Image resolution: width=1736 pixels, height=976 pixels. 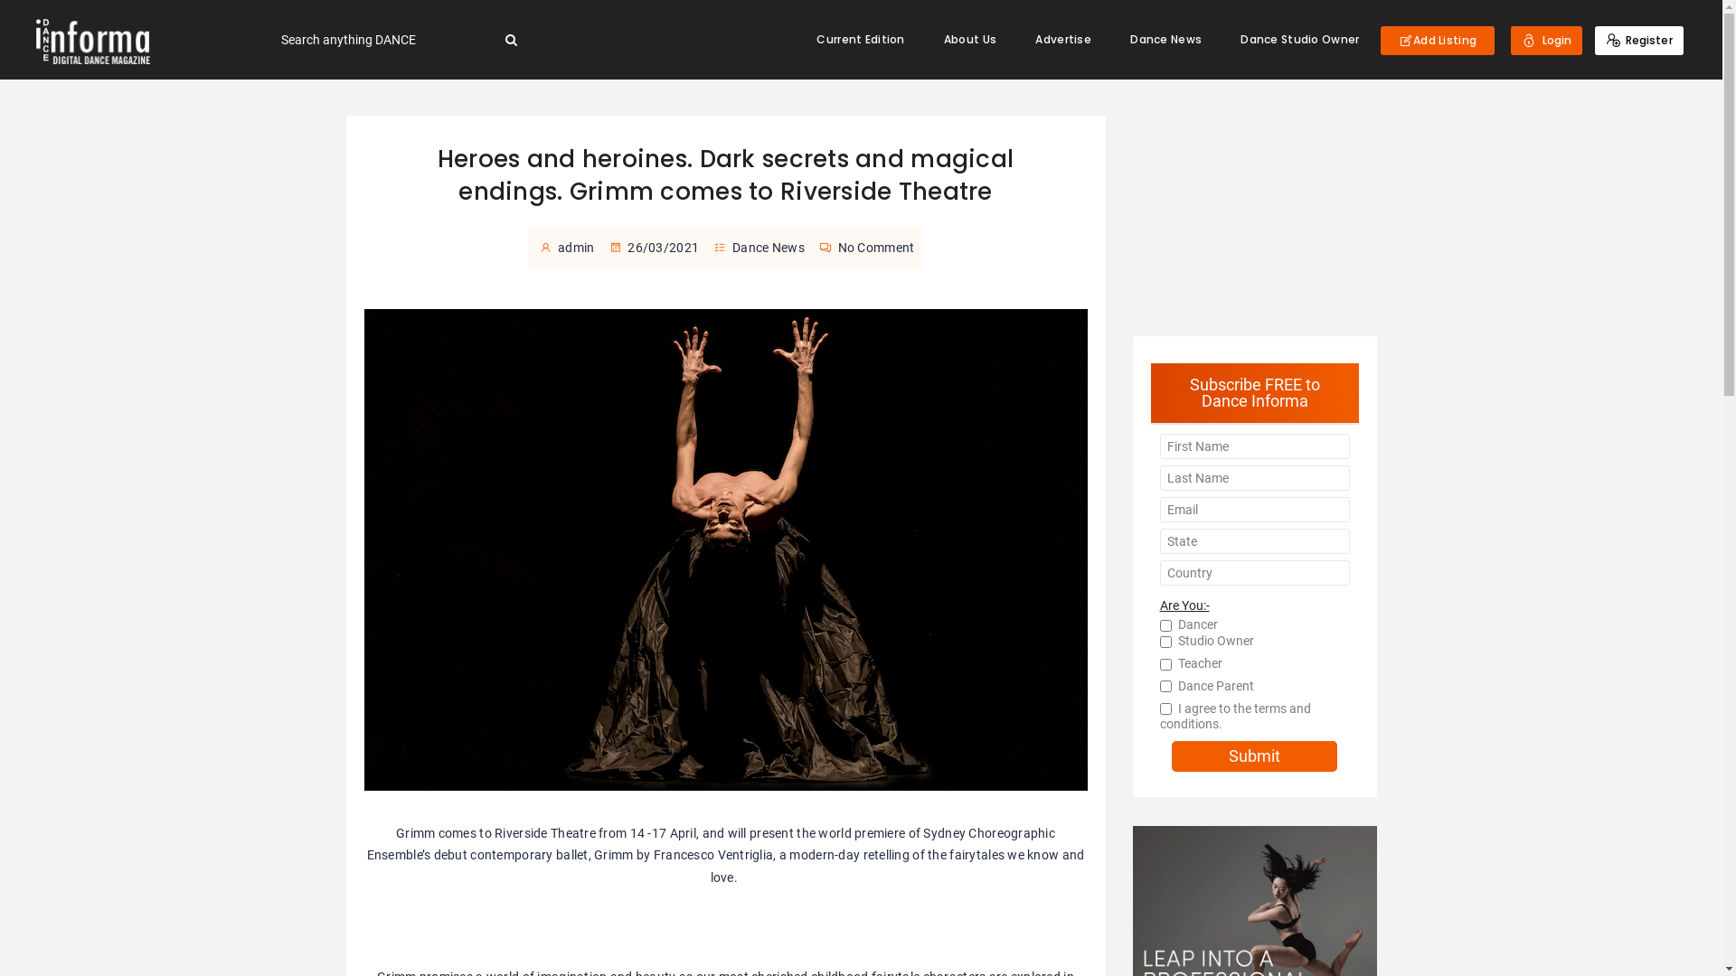 I want to click on Dance News, so click(x=769, y=248).